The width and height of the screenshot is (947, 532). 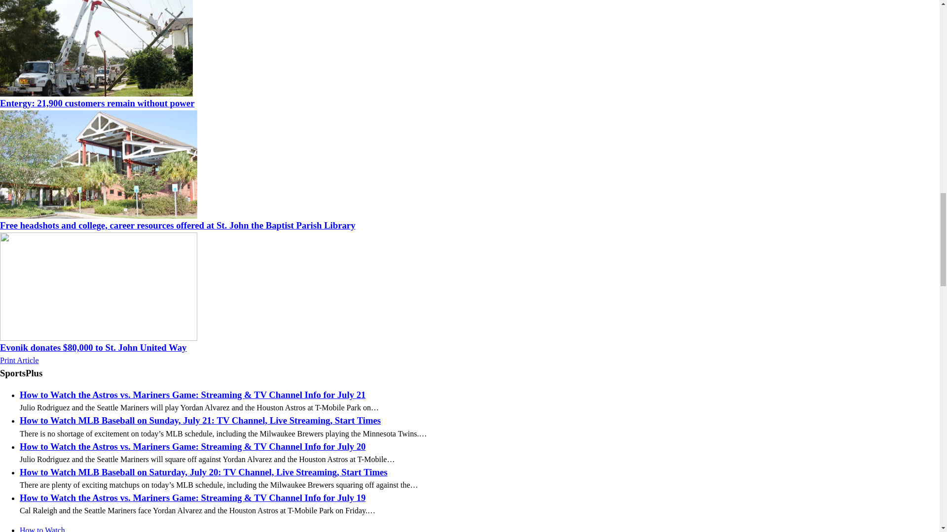 I want to click on Print Article, so click(x=19, y=360).